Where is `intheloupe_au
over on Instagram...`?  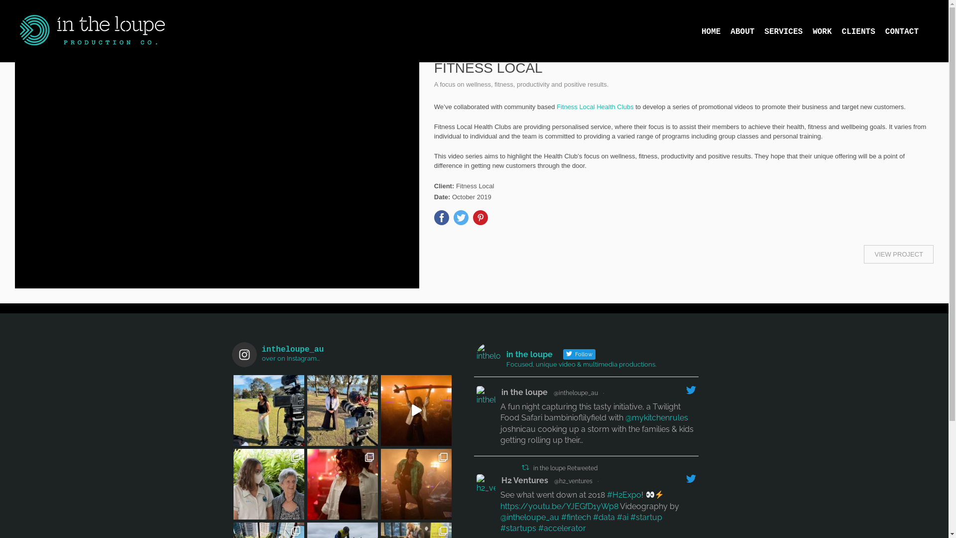 intheloupe_au
over on Instagram... is located at coordinates (343, 355).